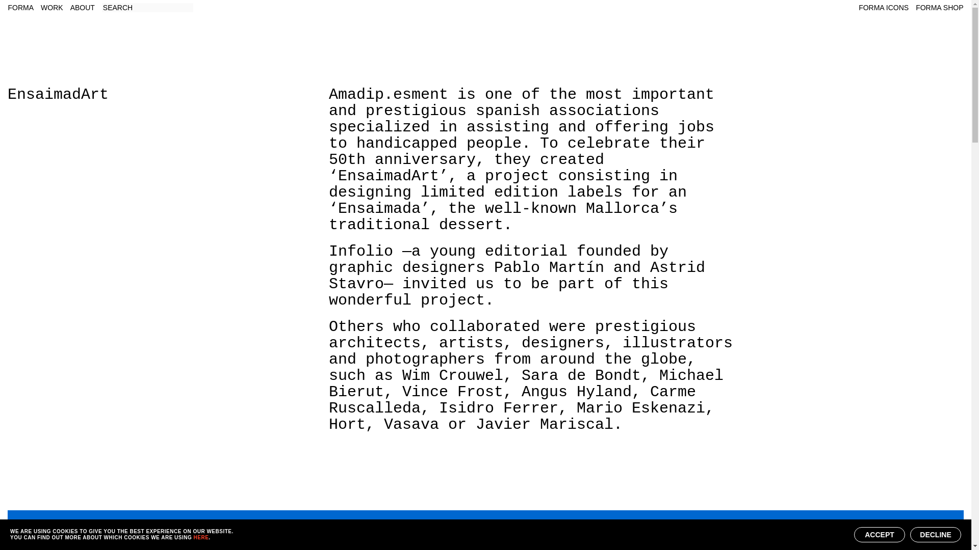  I want to click on WORK, so click(52, 7).